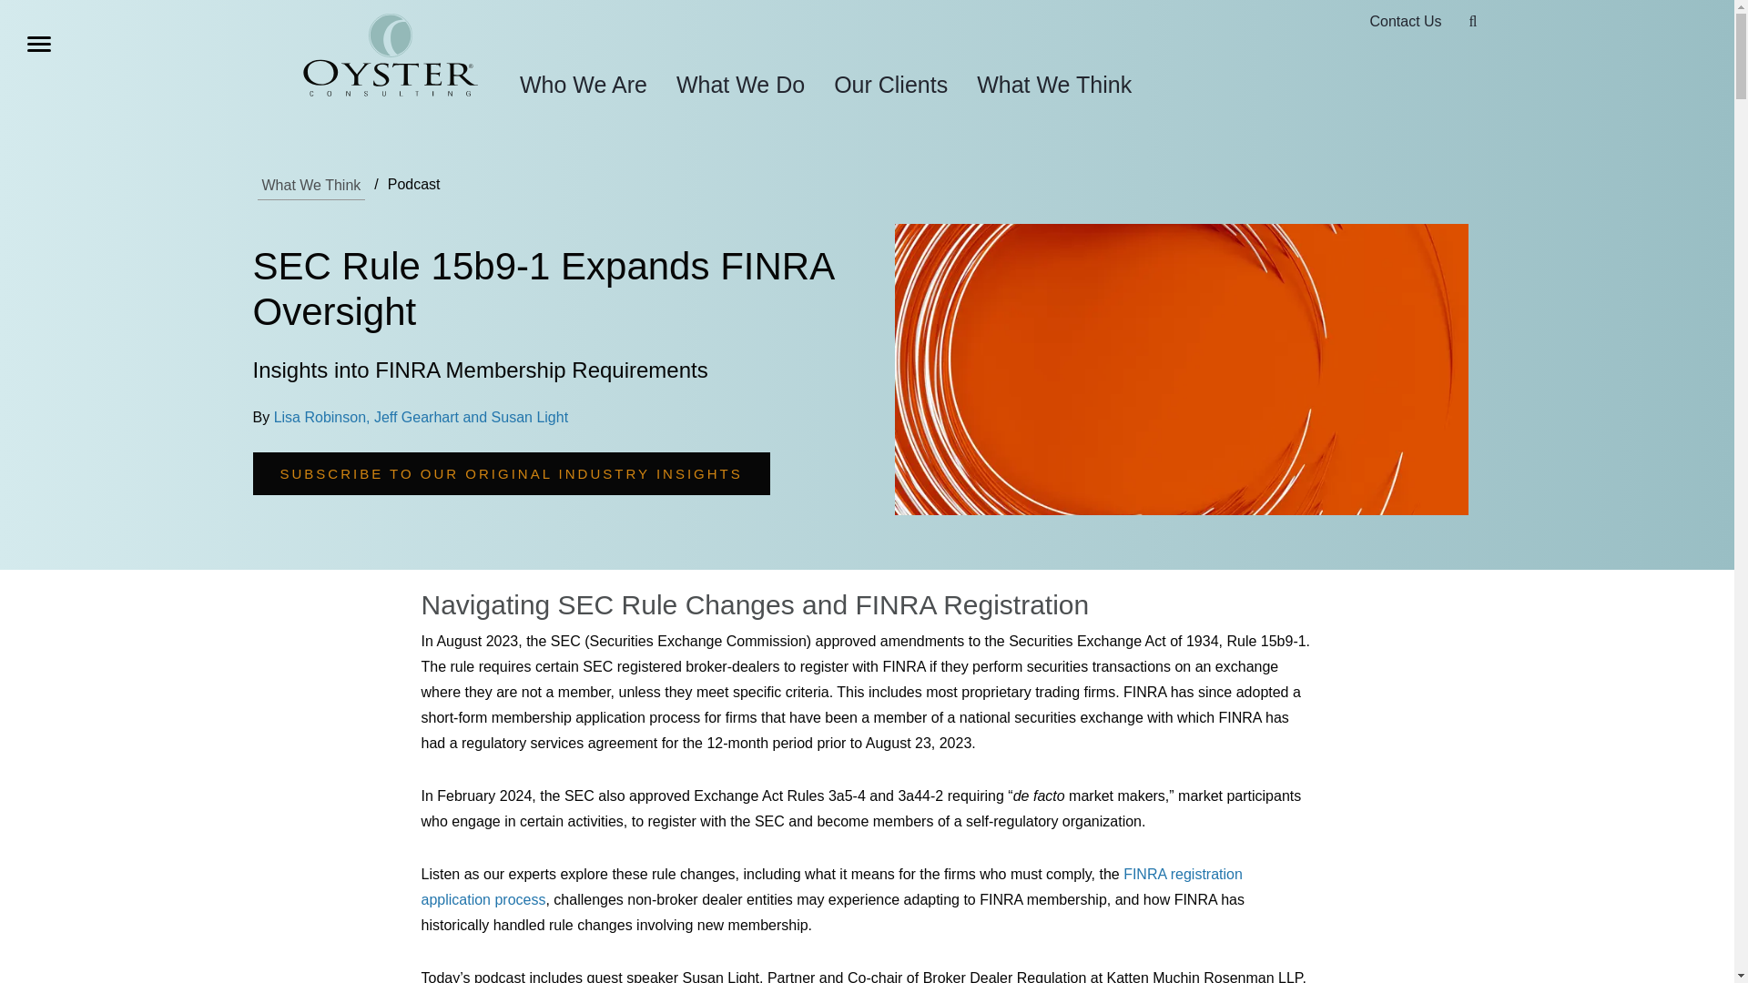 The width and height of the screenshot is (1748, 983). I want to click on Oyster LLC Logo, so click(390, 55).